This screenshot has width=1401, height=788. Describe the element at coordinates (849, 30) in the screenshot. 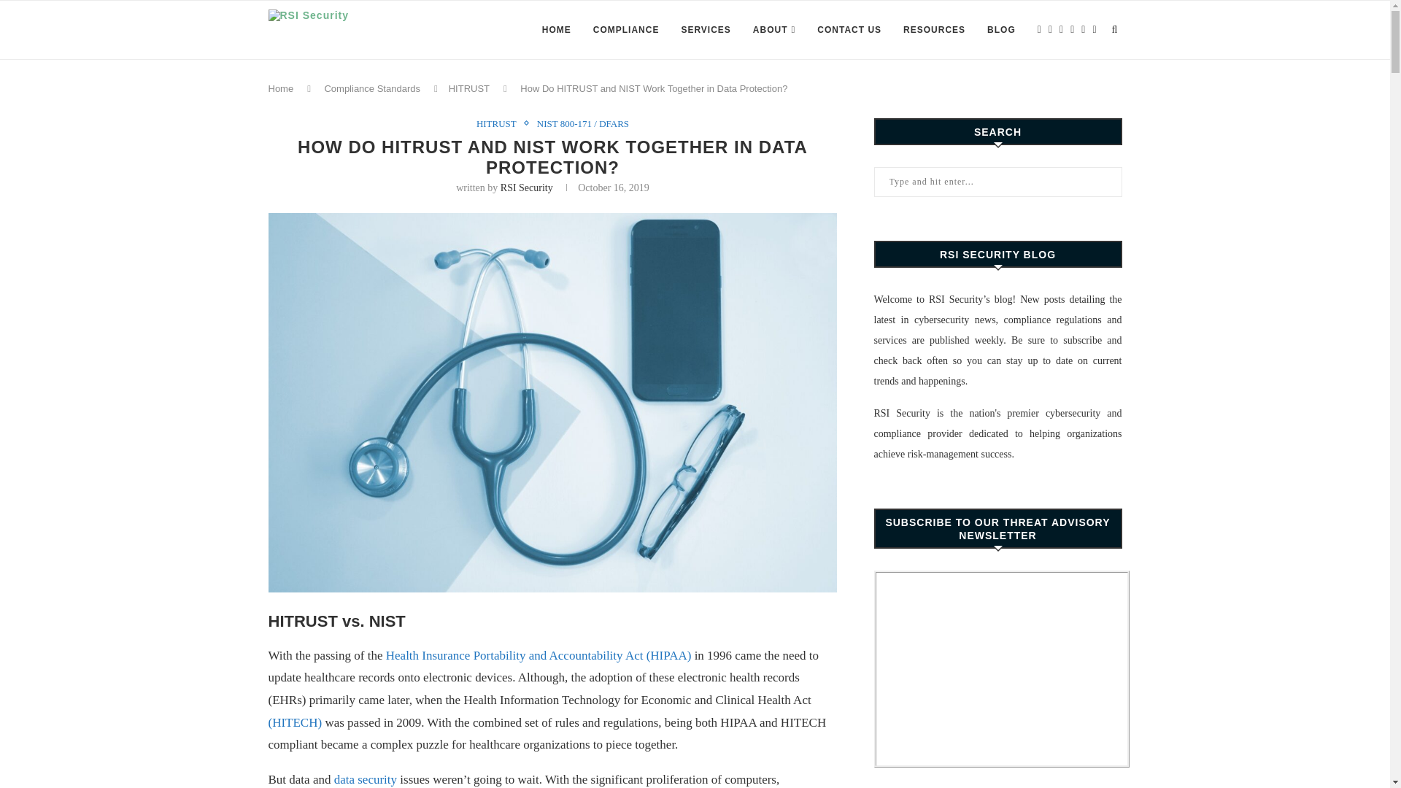

I see `CONTACT US` at that location.